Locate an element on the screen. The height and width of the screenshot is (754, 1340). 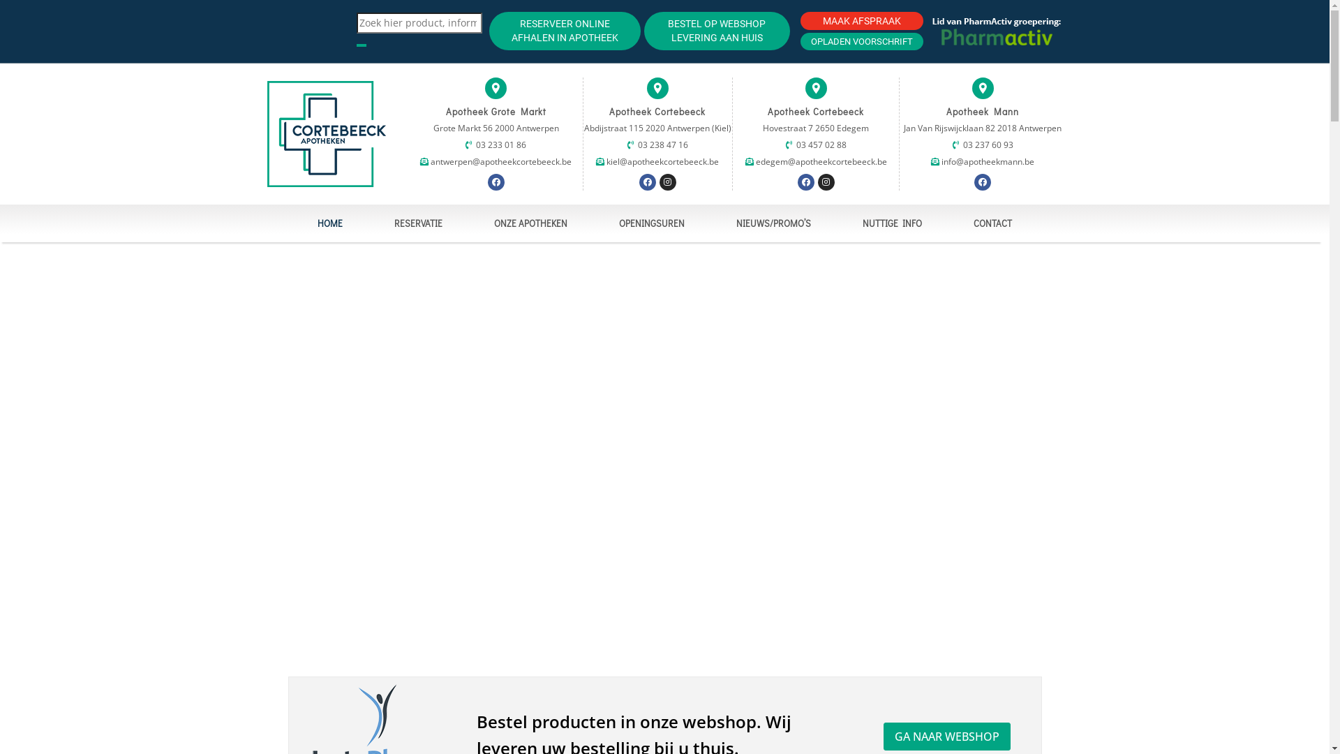
antwerpen@apotheekcortebeeck.be is located at coordinates (500, 162).